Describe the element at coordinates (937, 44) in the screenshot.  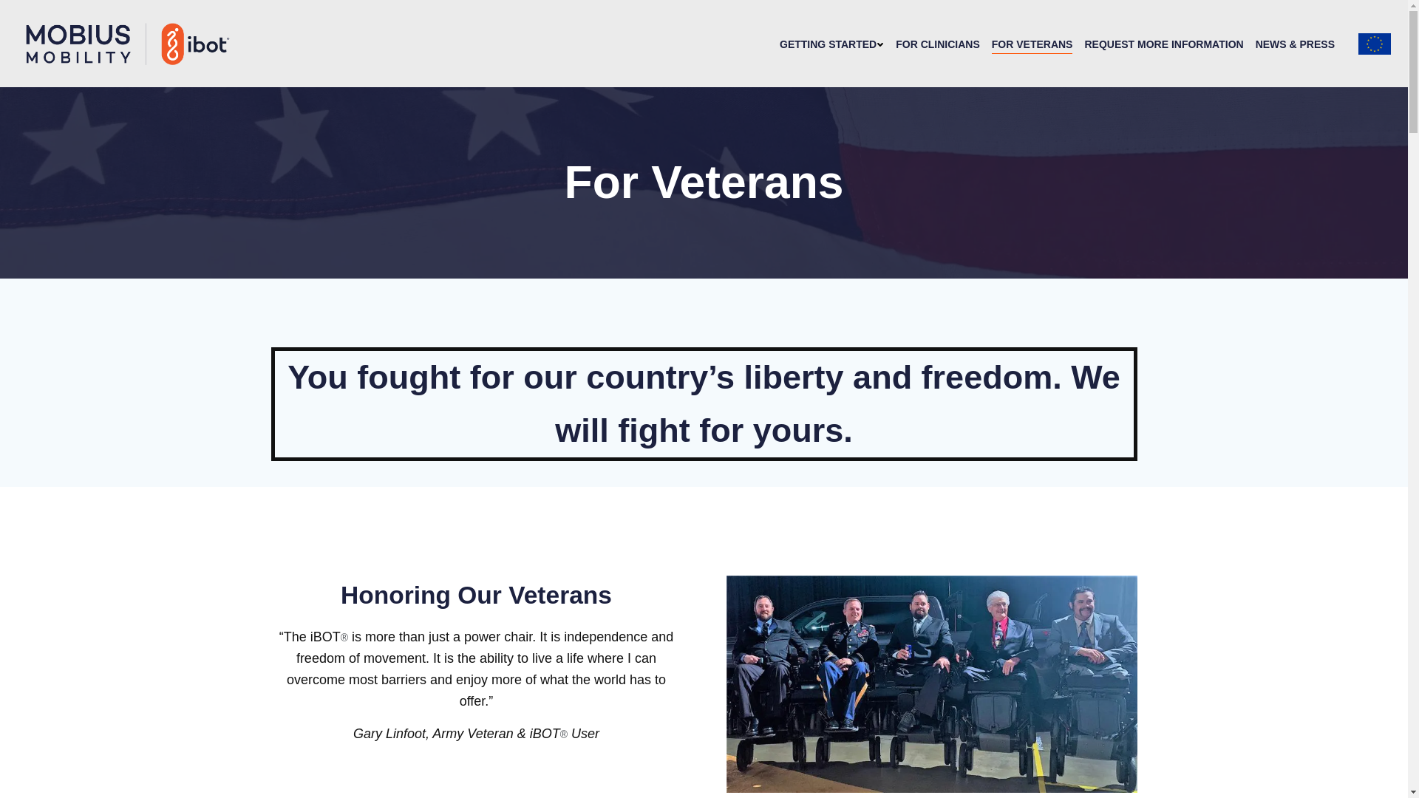
I see `FOR CLINICIANS` at that location.